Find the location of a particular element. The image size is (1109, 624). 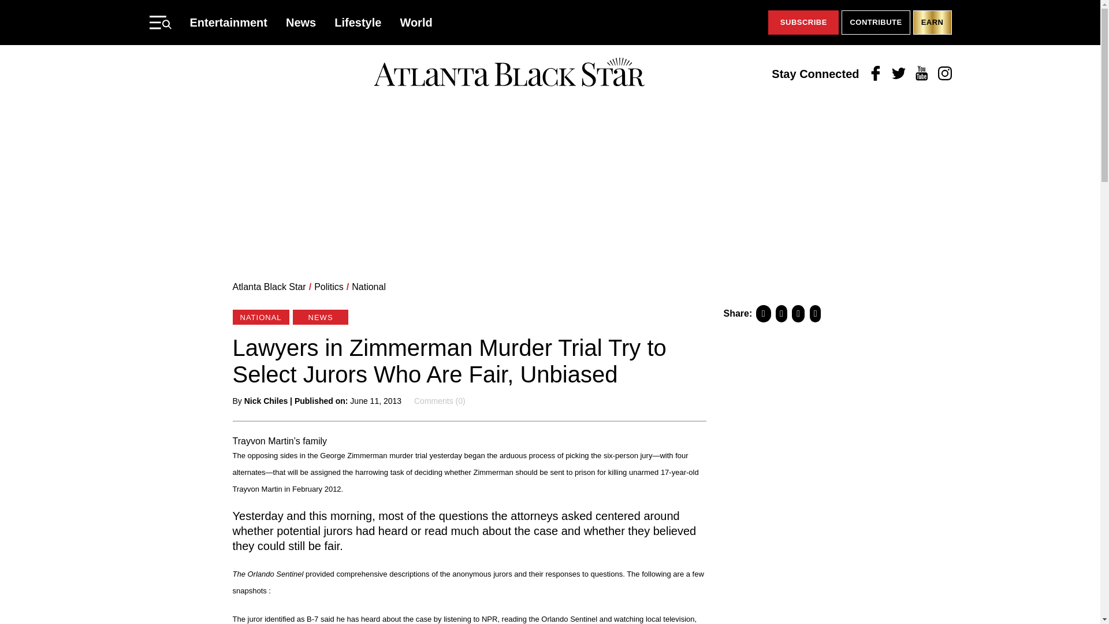

EARN is located at coordinates (932, 23).